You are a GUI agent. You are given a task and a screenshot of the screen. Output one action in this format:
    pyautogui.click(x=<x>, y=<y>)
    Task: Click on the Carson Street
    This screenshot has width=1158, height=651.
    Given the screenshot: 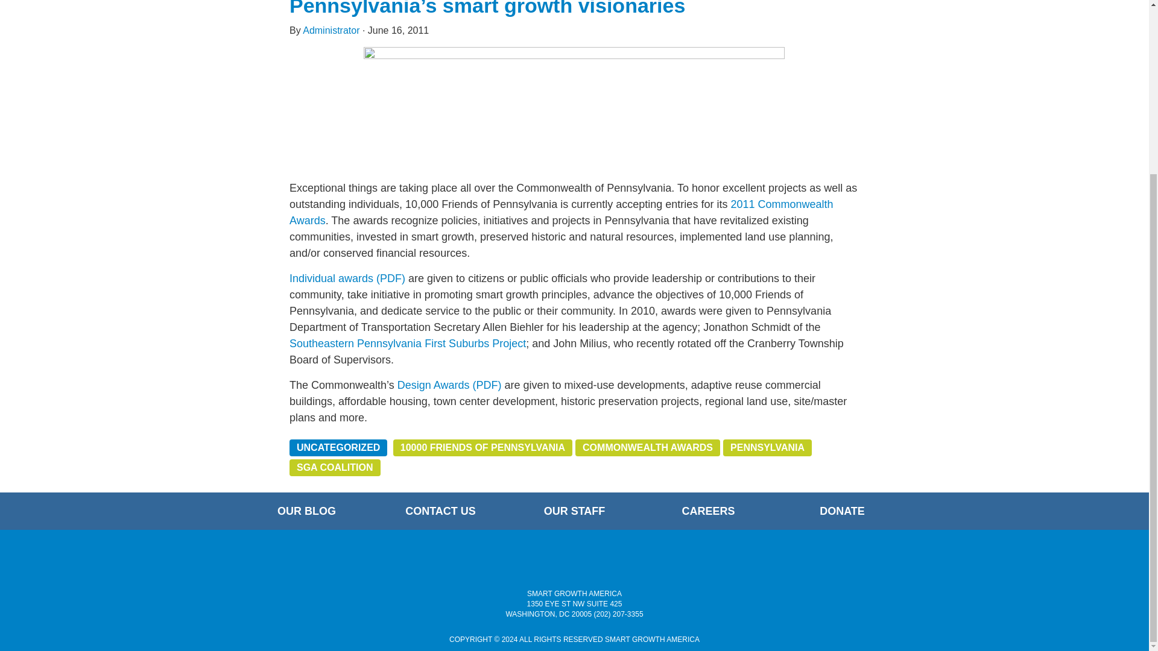 What is the action you would take?
    pyautogui.click(x=574, y=102)
    